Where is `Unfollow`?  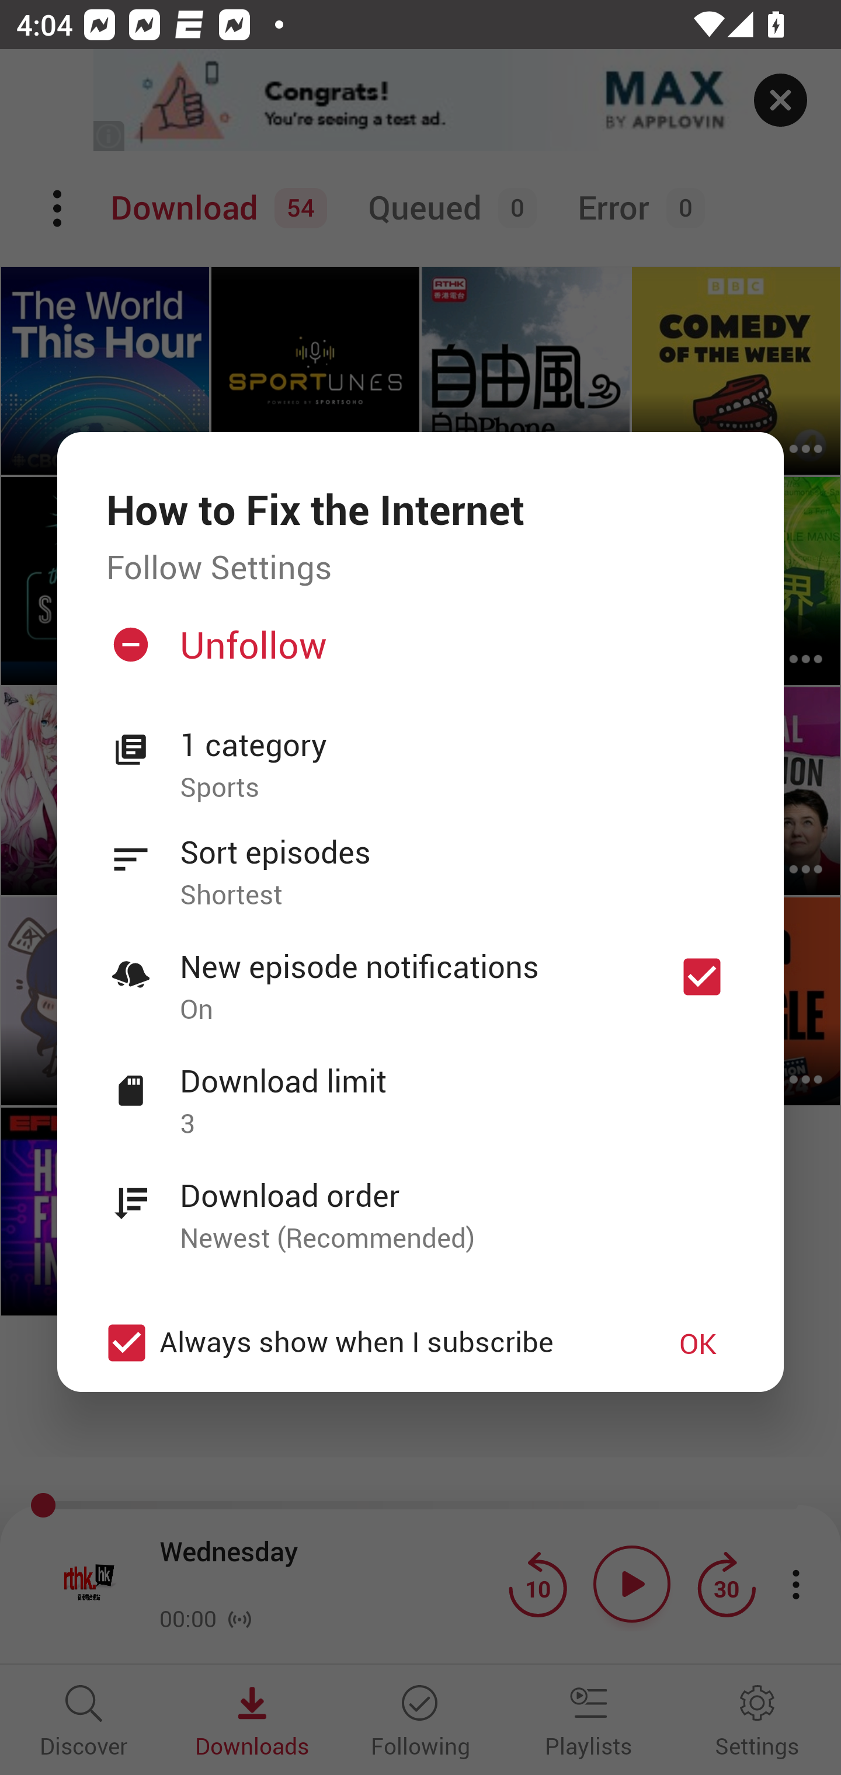 Unfollow is located at coordinates (418, 653).